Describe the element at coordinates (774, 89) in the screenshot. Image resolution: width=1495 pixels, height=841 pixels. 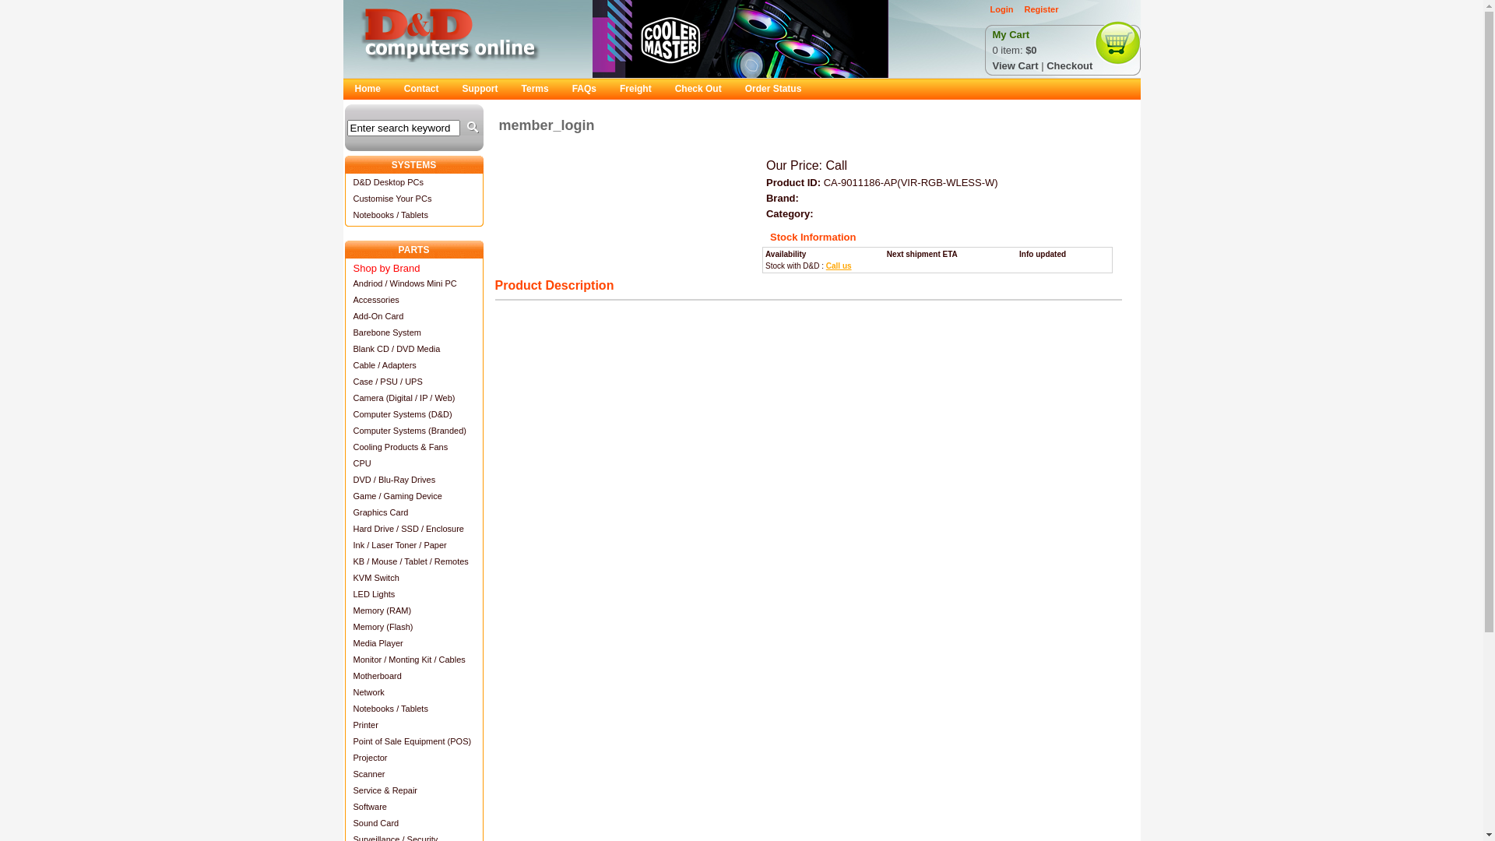
I see `Order Status` at that location.